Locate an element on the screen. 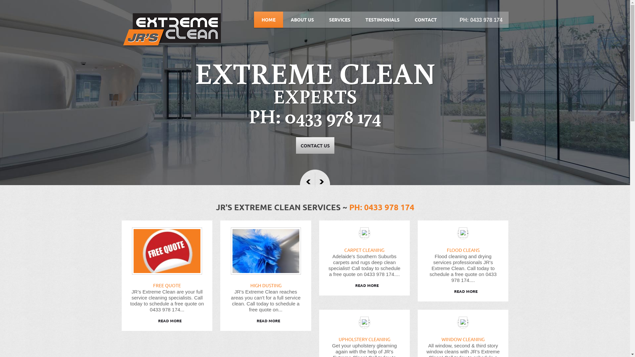  READ MORE is located at coordinates (364, 285).